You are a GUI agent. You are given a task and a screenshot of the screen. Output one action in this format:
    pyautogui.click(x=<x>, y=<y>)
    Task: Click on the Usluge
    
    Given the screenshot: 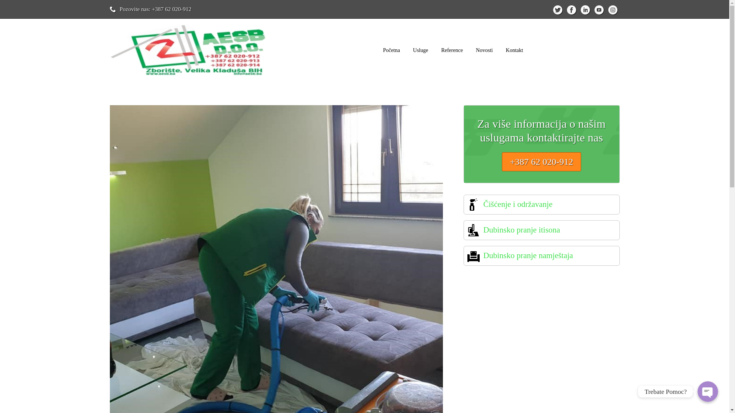 What is the action you would take?
    pyautogui.click(x=421, y=50)
    